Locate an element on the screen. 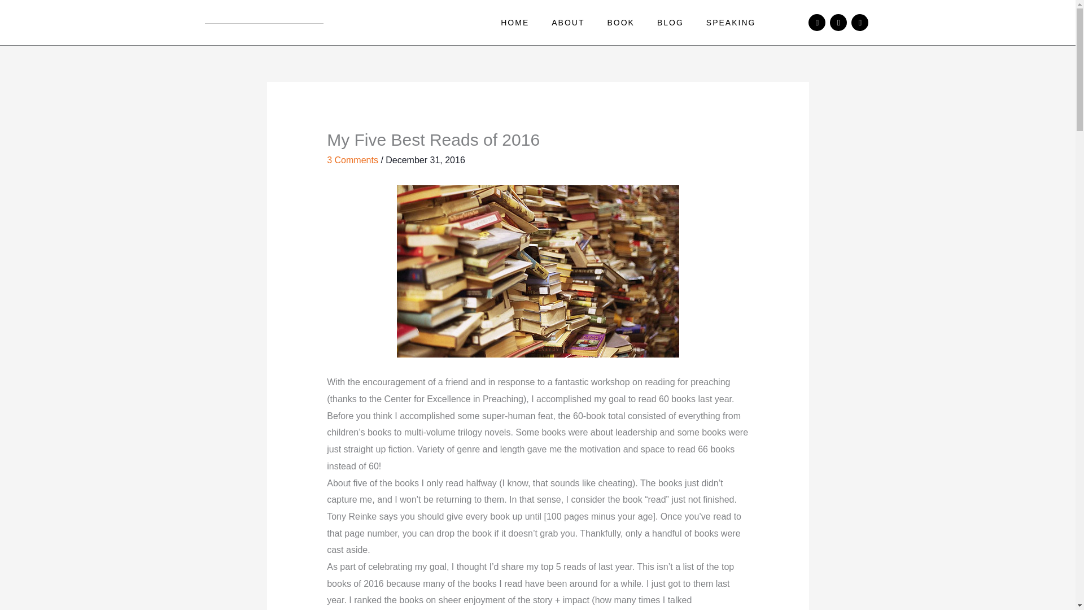 This screenshot has width=1084, height=610. BLOG is located at coordinates (670, 23).